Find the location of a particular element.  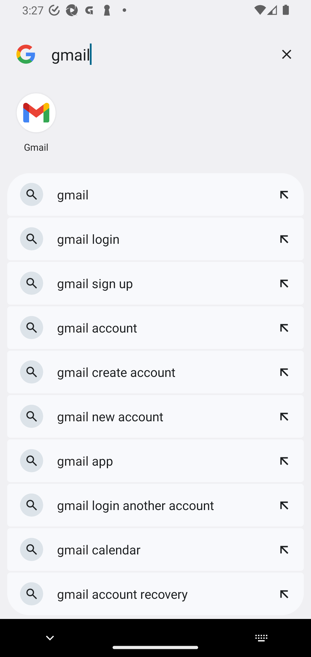

Show predictions for gmail is located at coordinates (284, 194).